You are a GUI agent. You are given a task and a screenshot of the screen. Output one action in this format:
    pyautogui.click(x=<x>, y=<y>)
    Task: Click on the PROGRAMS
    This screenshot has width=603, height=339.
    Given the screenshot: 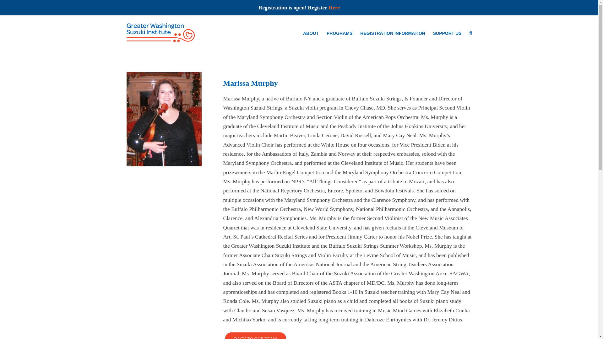 What is the action you would take?
    pyautogui.click(x=339, y=33)
    